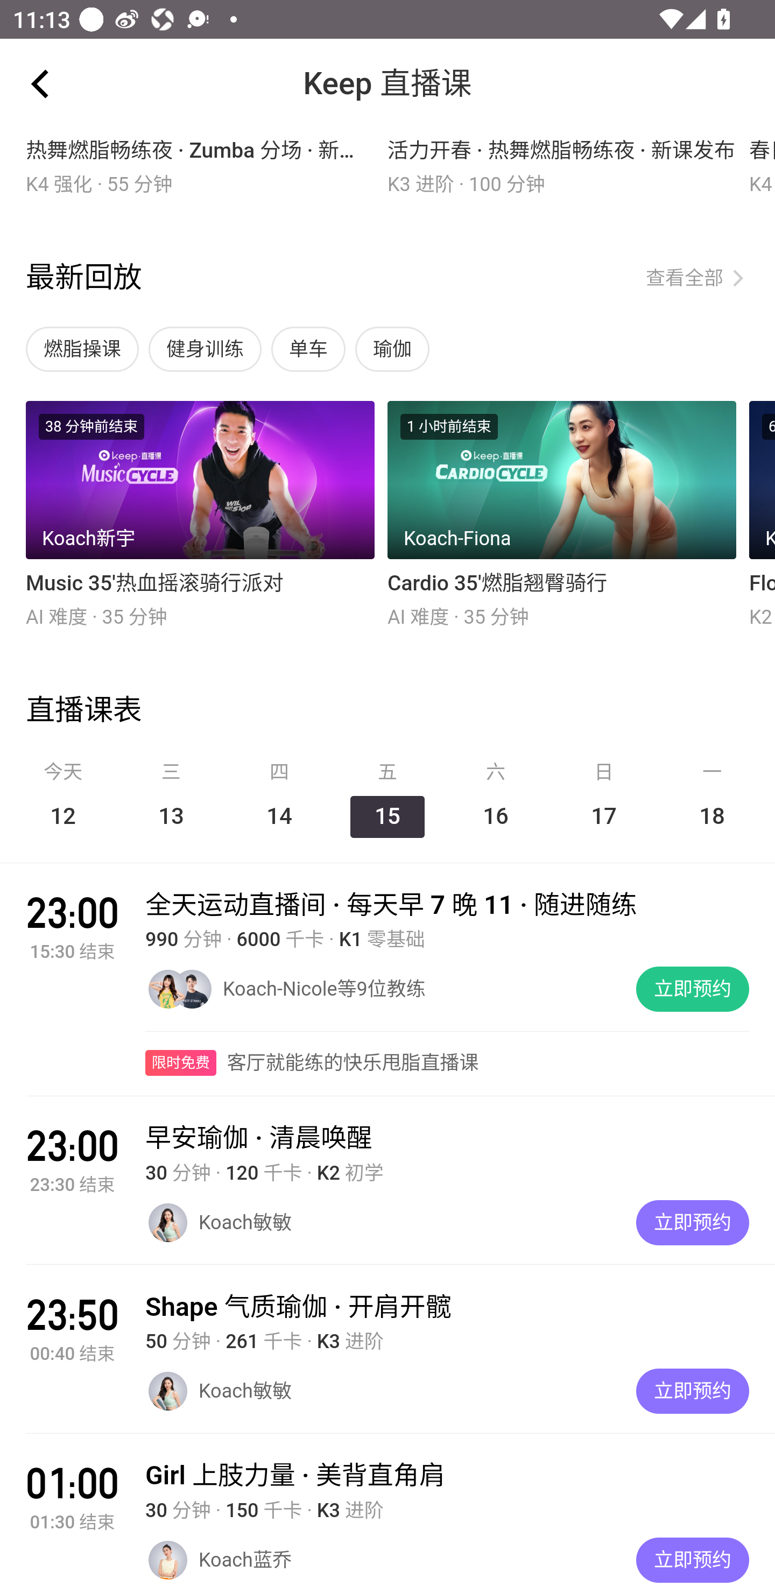  I want to click on 单车, so click(309, 350).